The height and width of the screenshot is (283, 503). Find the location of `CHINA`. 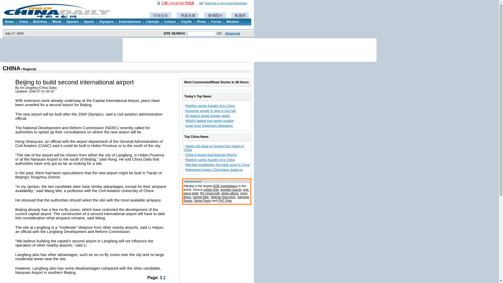

CHINA is located at coordinates (12, 68).